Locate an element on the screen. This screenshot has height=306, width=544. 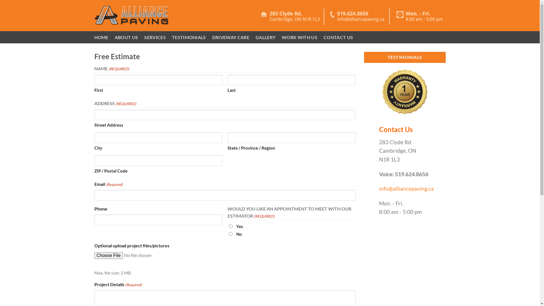
TESTIMONIALS is located at coordinates (189, 37).